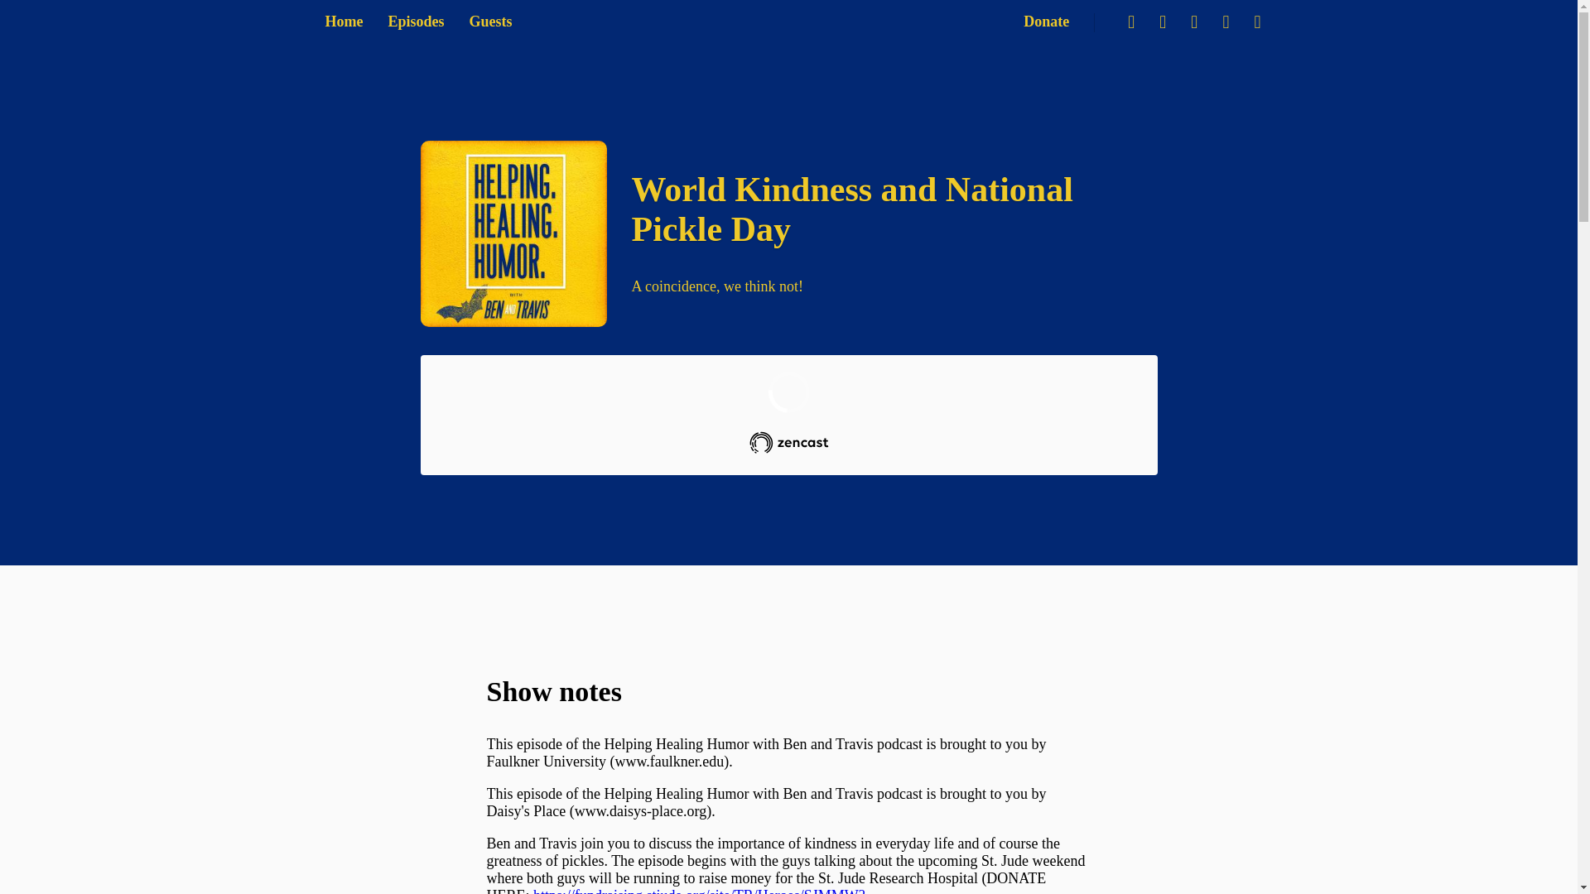  I want to click on Home, so click(343, 22).